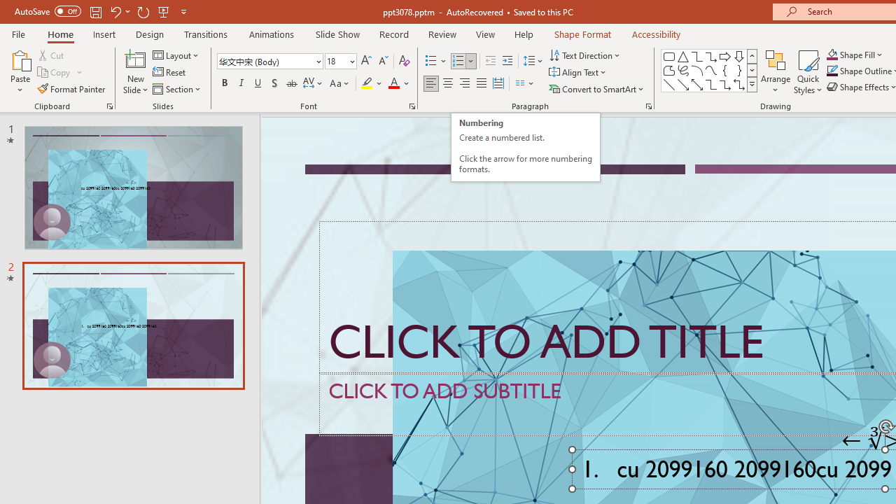 This screenshot has height=504, width=896. I want to click on Columns, so click(525, 84).